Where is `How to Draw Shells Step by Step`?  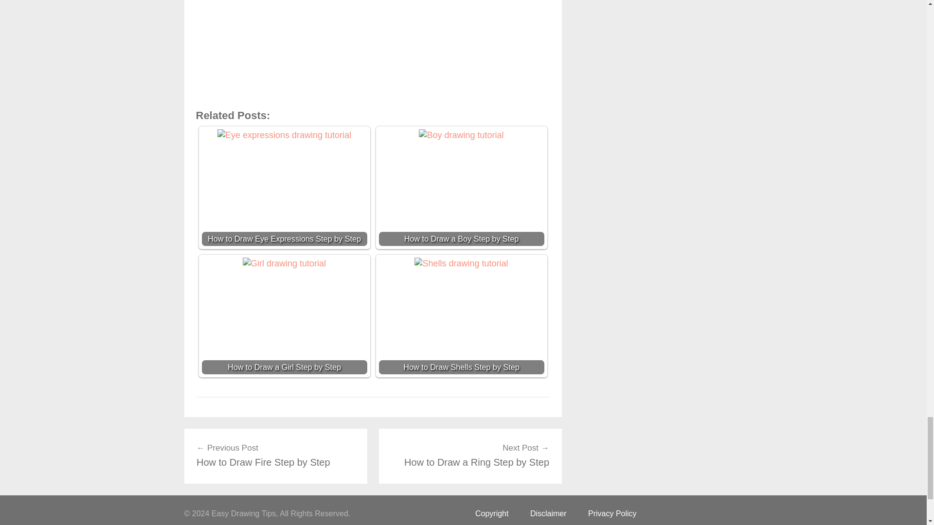
How to Draw Shells Step by Step is located at coordinates (461, 316).